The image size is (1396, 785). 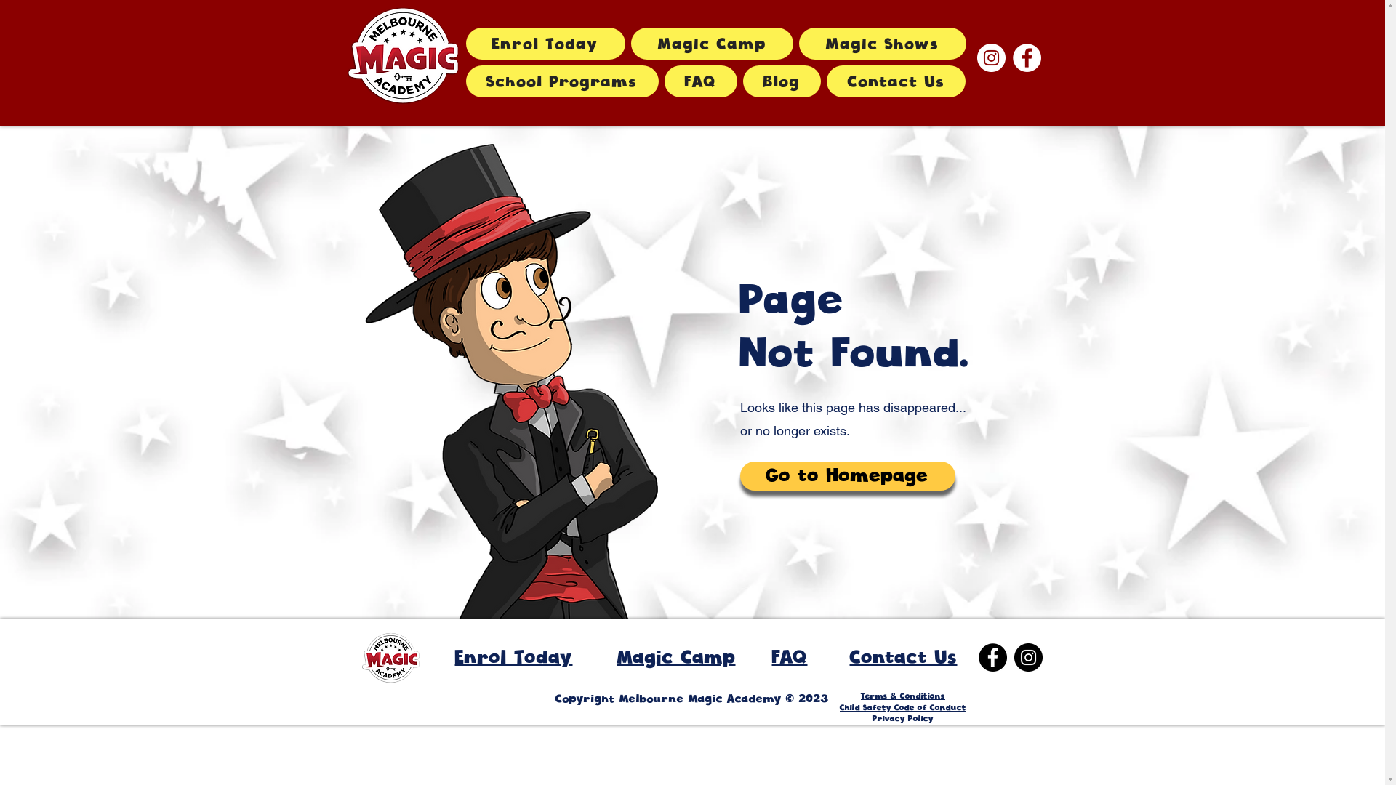 I want to click on Privacy Policy, so click(x=903, y=718).